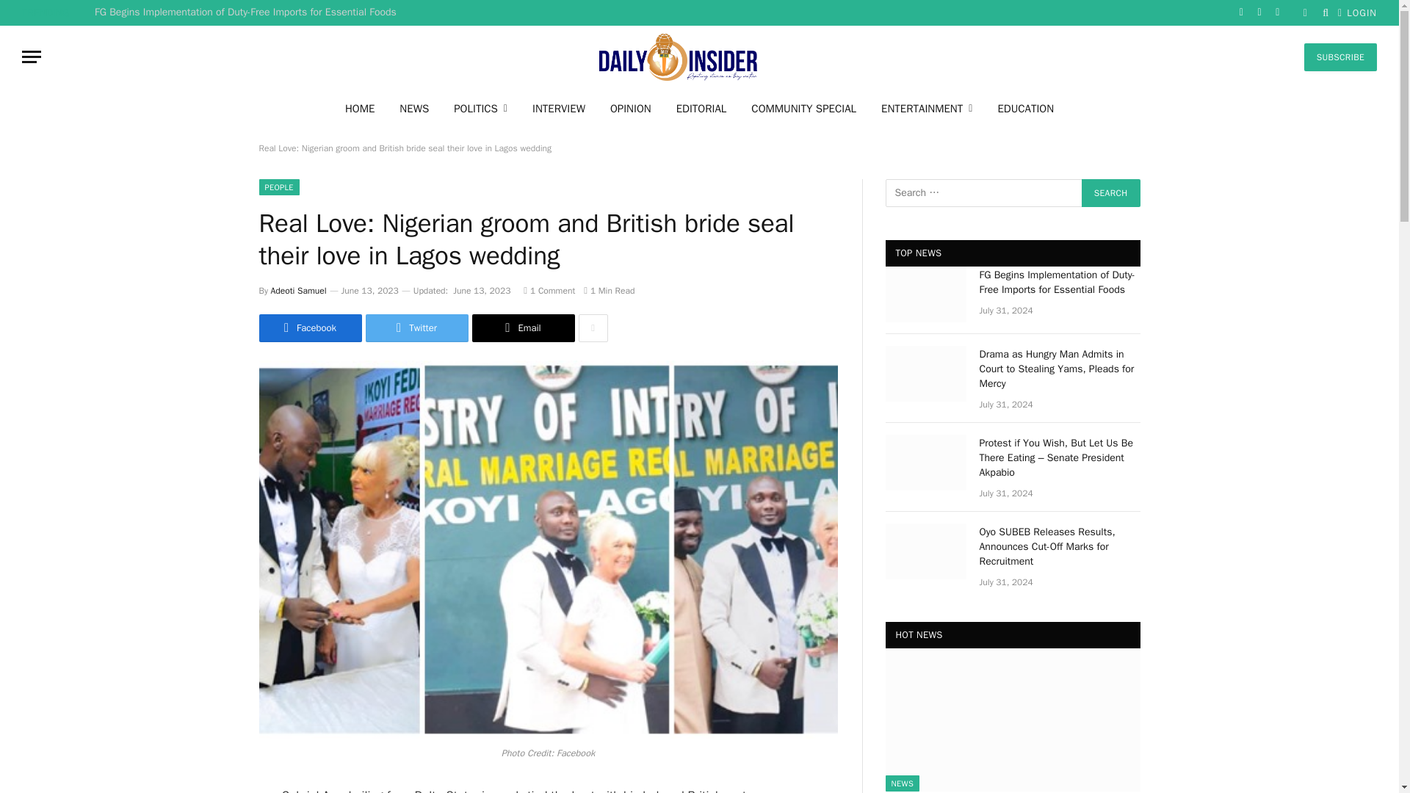 The image size is (1410, 793). I want to click on POLITICS, so click(480, 107).